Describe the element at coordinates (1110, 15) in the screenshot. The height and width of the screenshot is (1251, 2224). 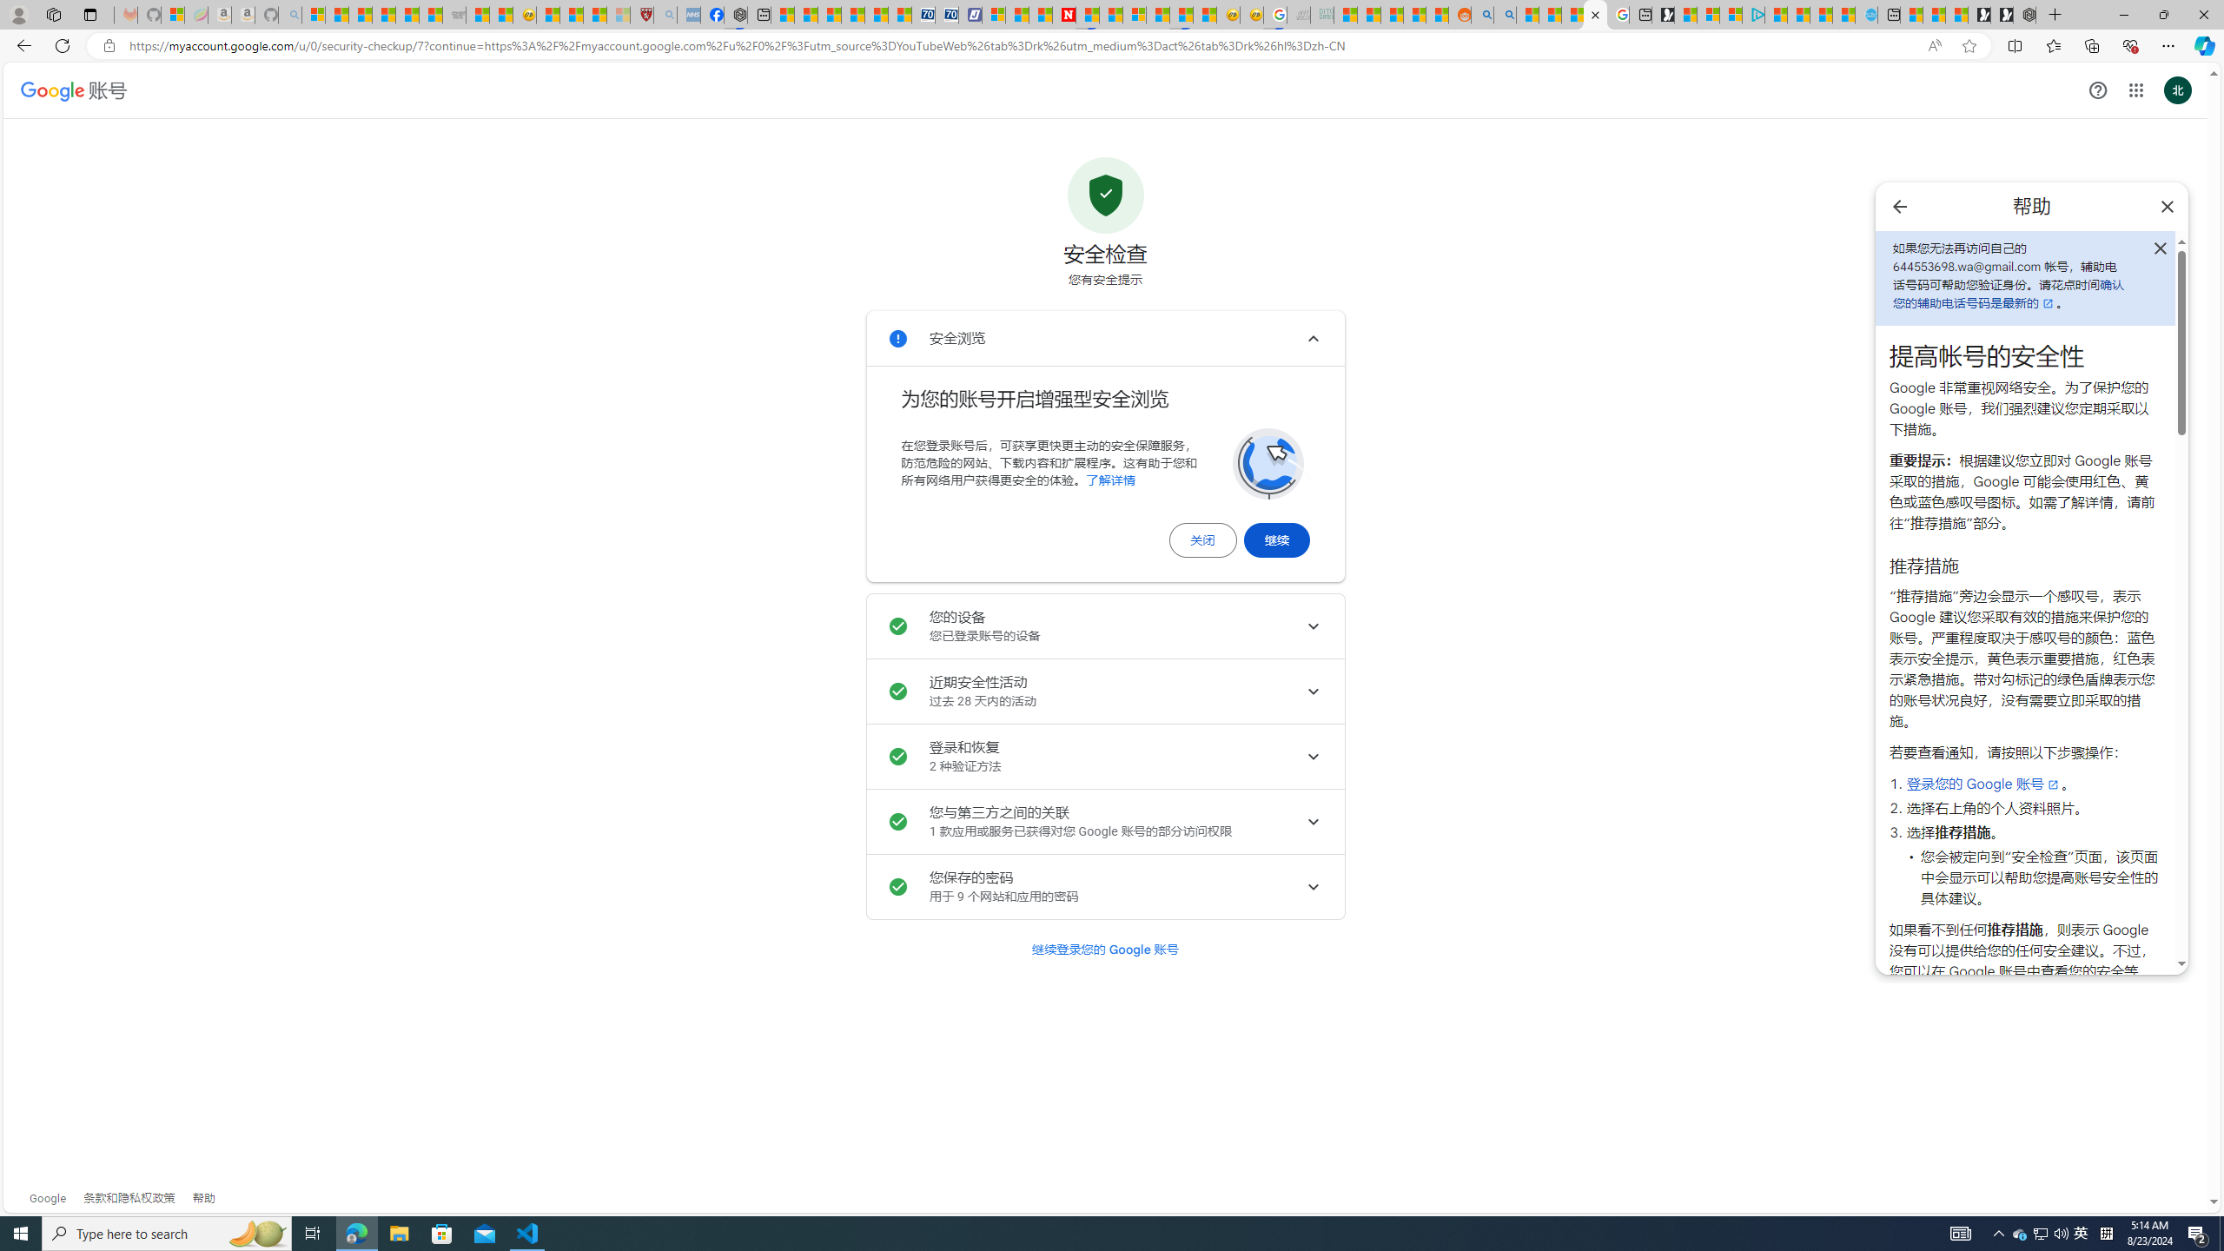
I see `14 Common Myths Debunked By Scientific Facts` at that location.